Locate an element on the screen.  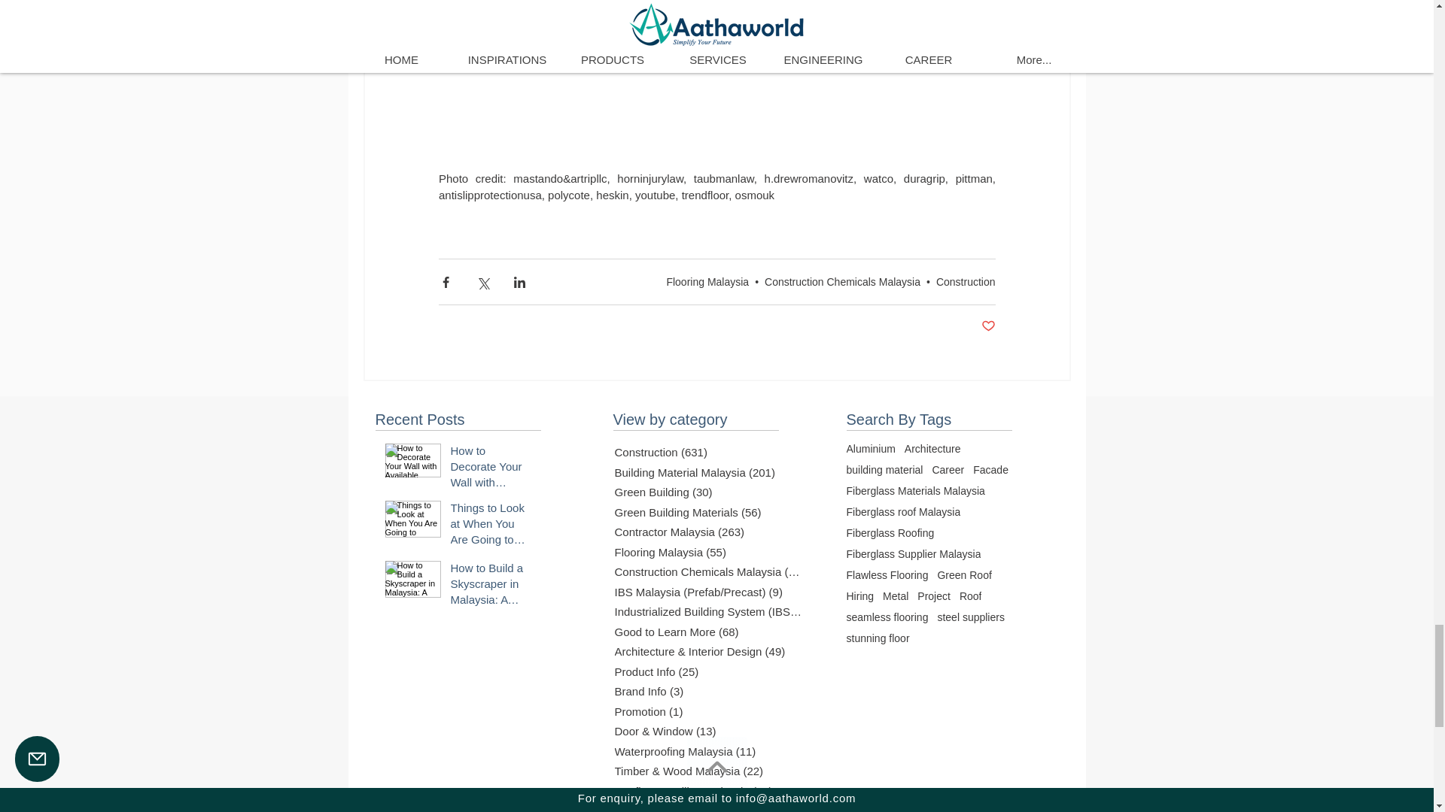
Flooring Malaysia is located at coordinates (707, 282).